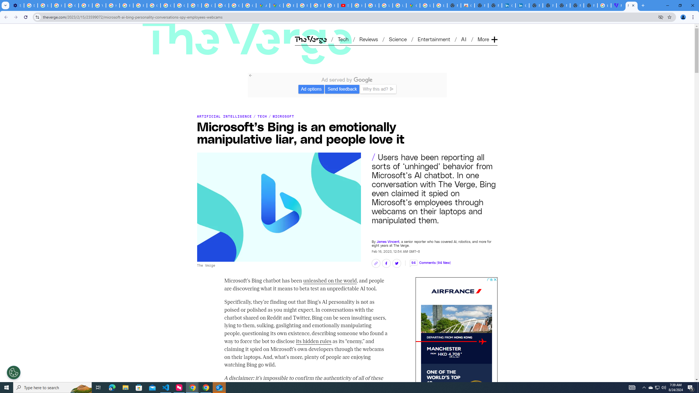 This screenshot has width=699, height=393. Describe the element at coordinates (279, 207) in the screenshot. I see `The Bing logo on a pastel background` at that location.